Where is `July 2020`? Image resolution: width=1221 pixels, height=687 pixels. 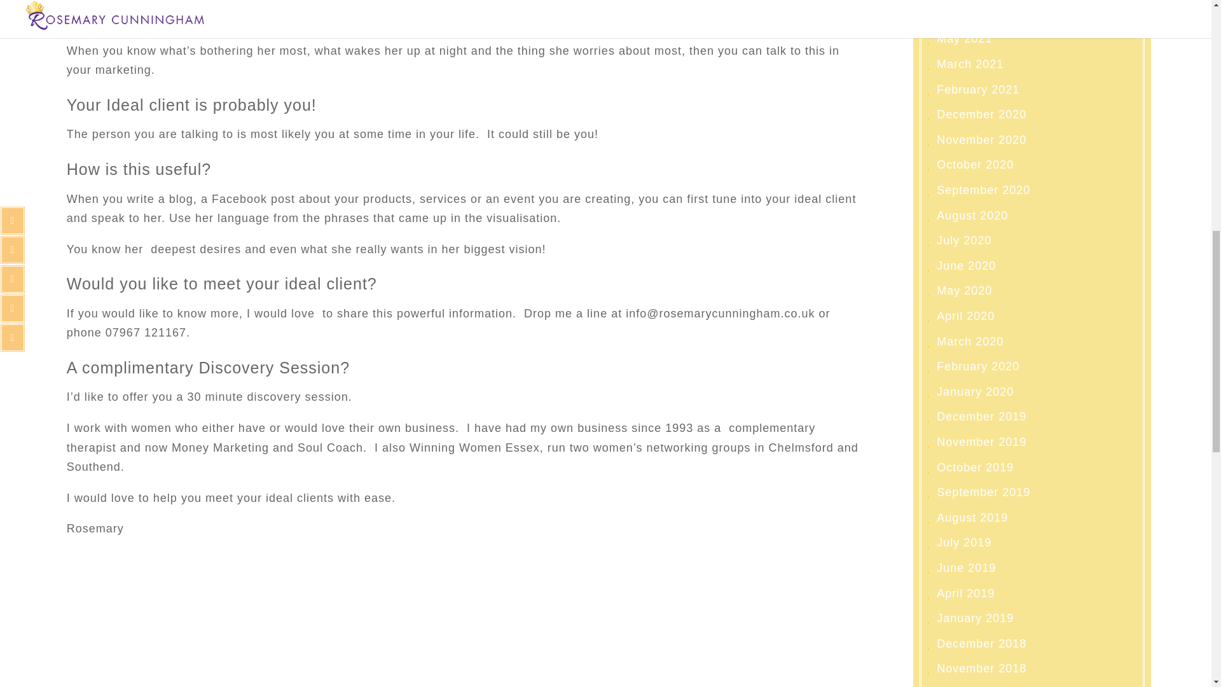
July 2020 is located at coordinates (964, 240).